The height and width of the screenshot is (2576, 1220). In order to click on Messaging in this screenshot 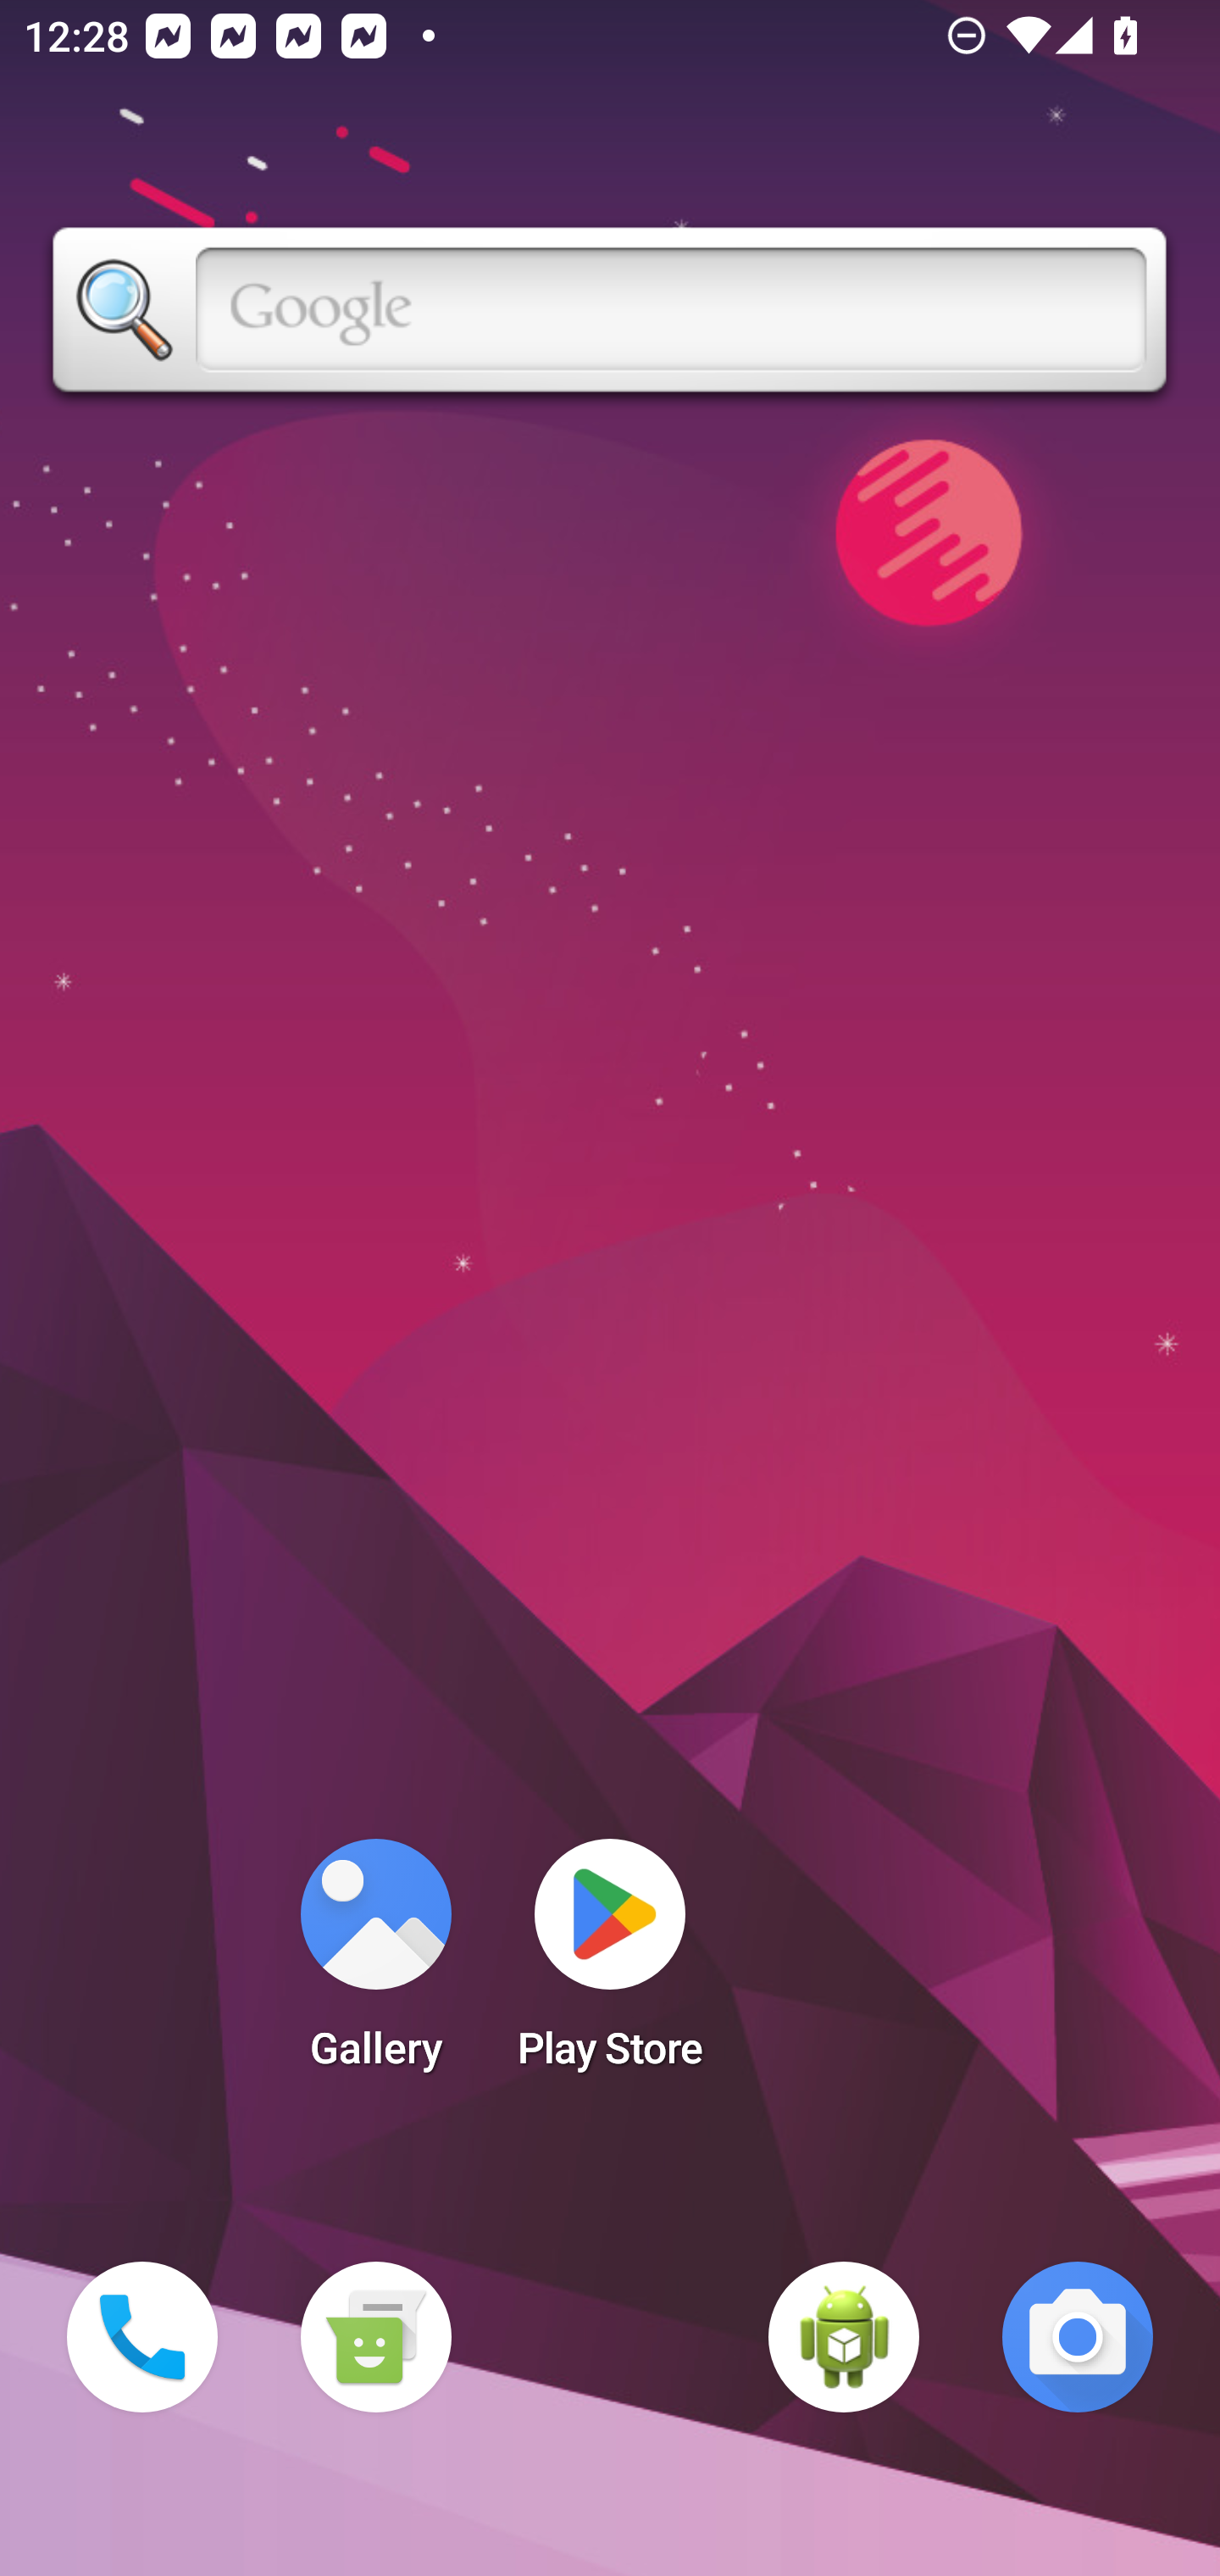, I will do `click(375, 2337)`.